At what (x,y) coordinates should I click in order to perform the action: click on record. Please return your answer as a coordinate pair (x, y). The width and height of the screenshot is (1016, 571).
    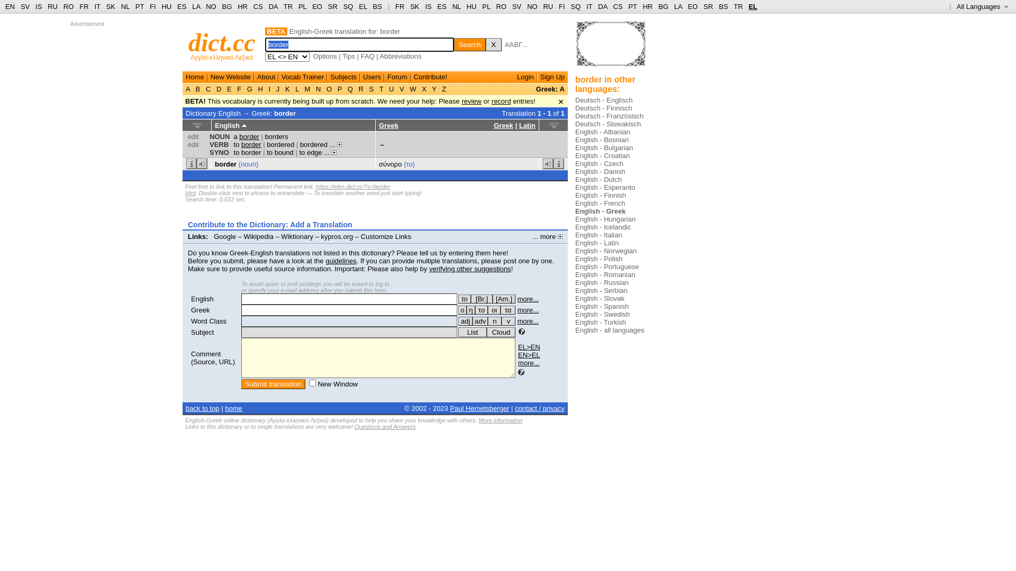
    Looking at the image, I should click on (502, 102).